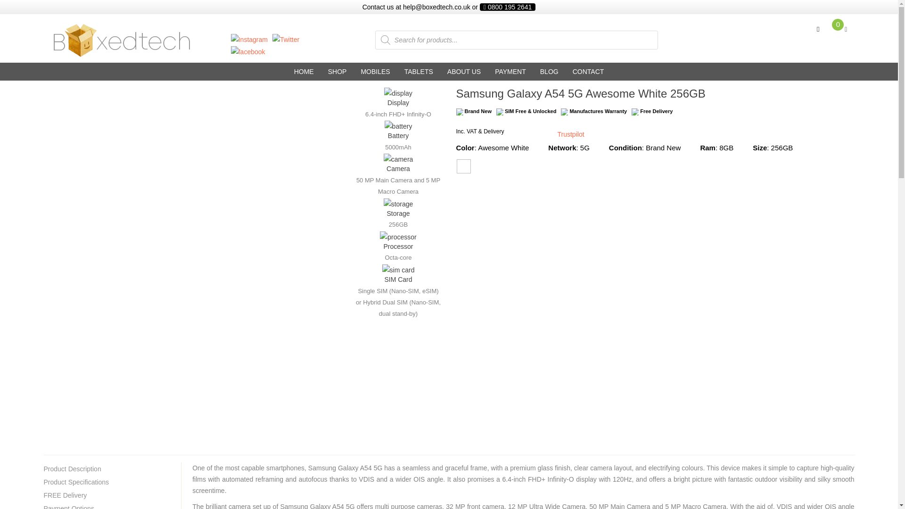 The image size is (905, 509). I want to click on CONTACT, so click(588, 71).